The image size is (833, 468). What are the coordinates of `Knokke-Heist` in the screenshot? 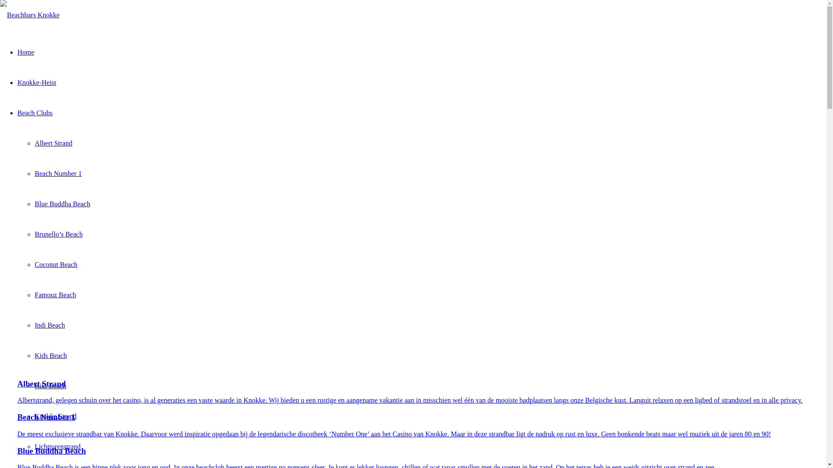 It's located at (37, 82).